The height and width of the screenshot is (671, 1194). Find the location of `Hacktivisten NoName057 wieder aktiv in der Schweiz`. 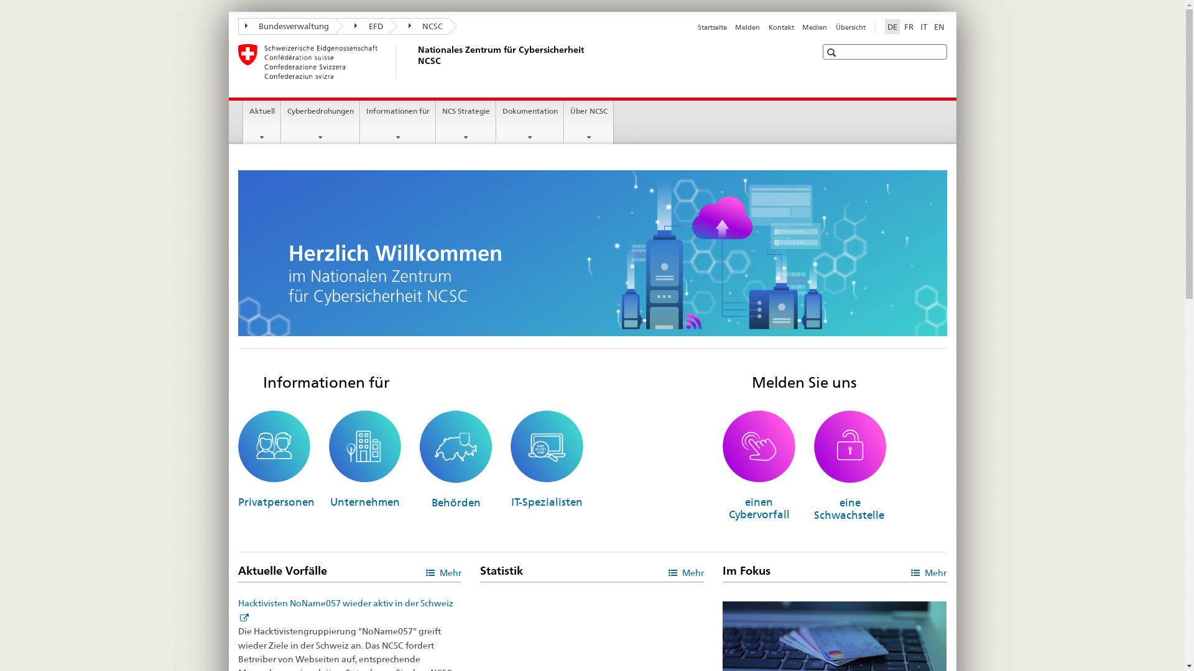

Hacktivisten NoName057 wieder aktiv in der Schweiz is located at coordinates (345, 610).